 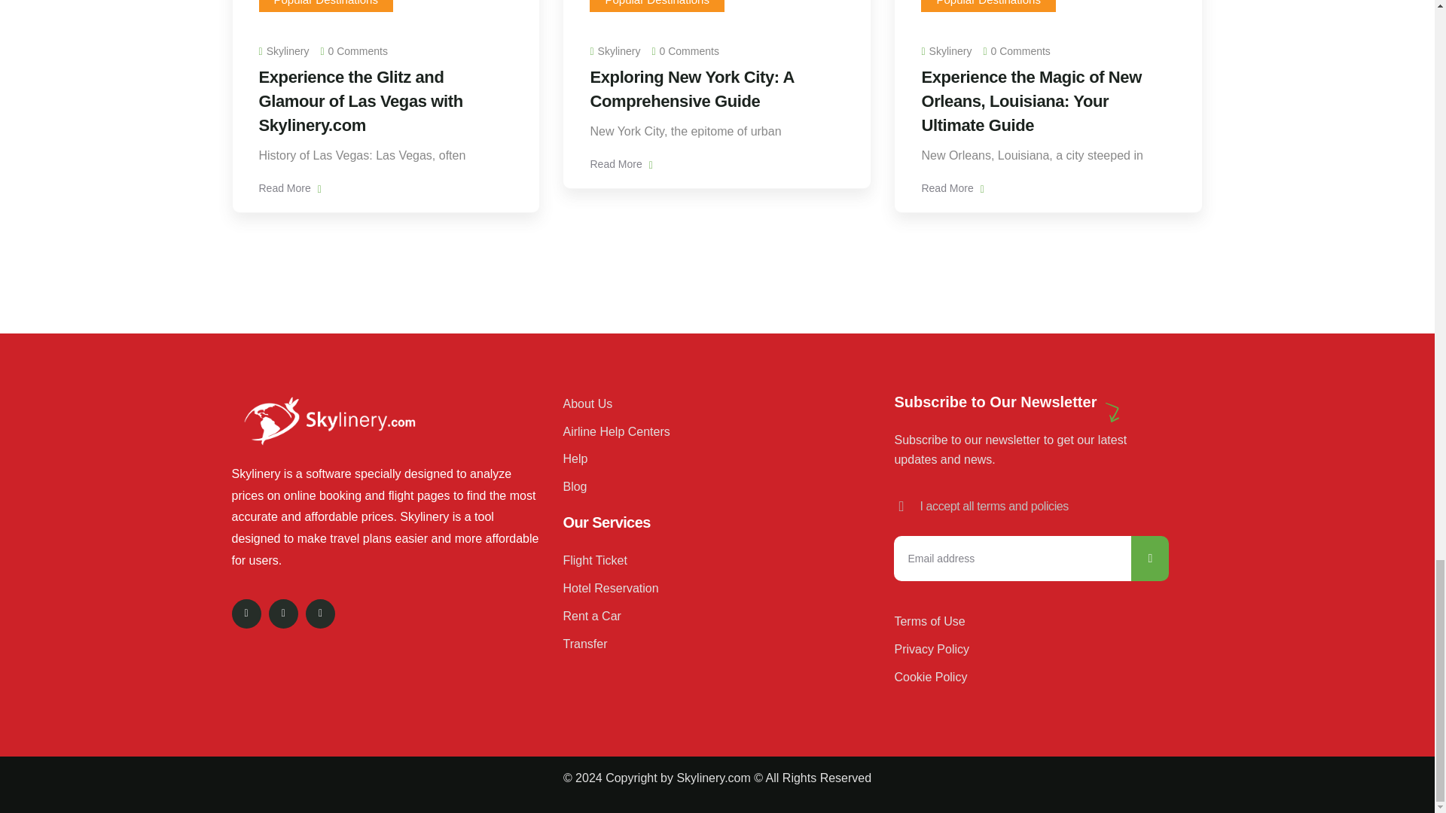 What do you see at coordinates (709, 459) in the screenshot?
I see `Help` at bounding box center [709, 459].